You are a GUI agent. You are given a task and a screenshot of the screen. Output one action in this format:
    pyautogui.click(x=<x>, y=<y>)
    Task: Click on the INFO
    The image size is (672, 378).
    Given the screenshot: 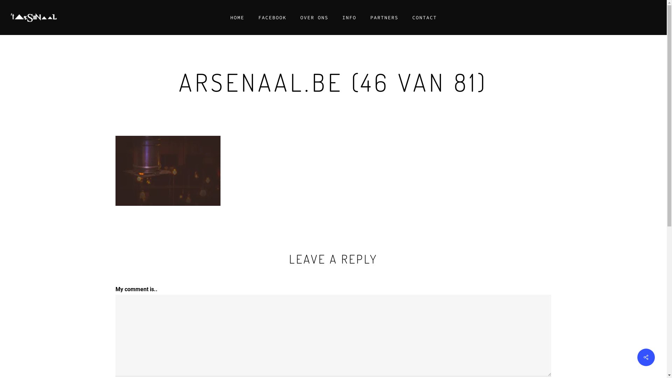 What is the action you would take?
    pyautogui.click(x=349, y=17)
    